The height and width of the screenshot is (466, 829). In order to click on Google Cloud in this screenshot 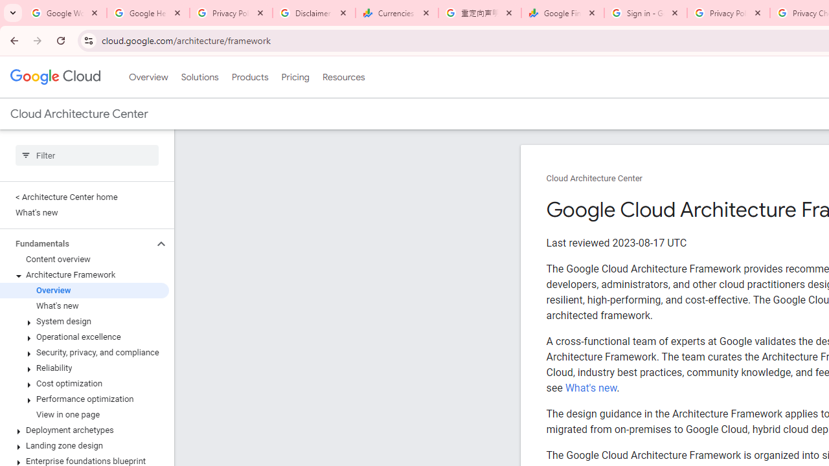, I will do `click(54, 76)`.